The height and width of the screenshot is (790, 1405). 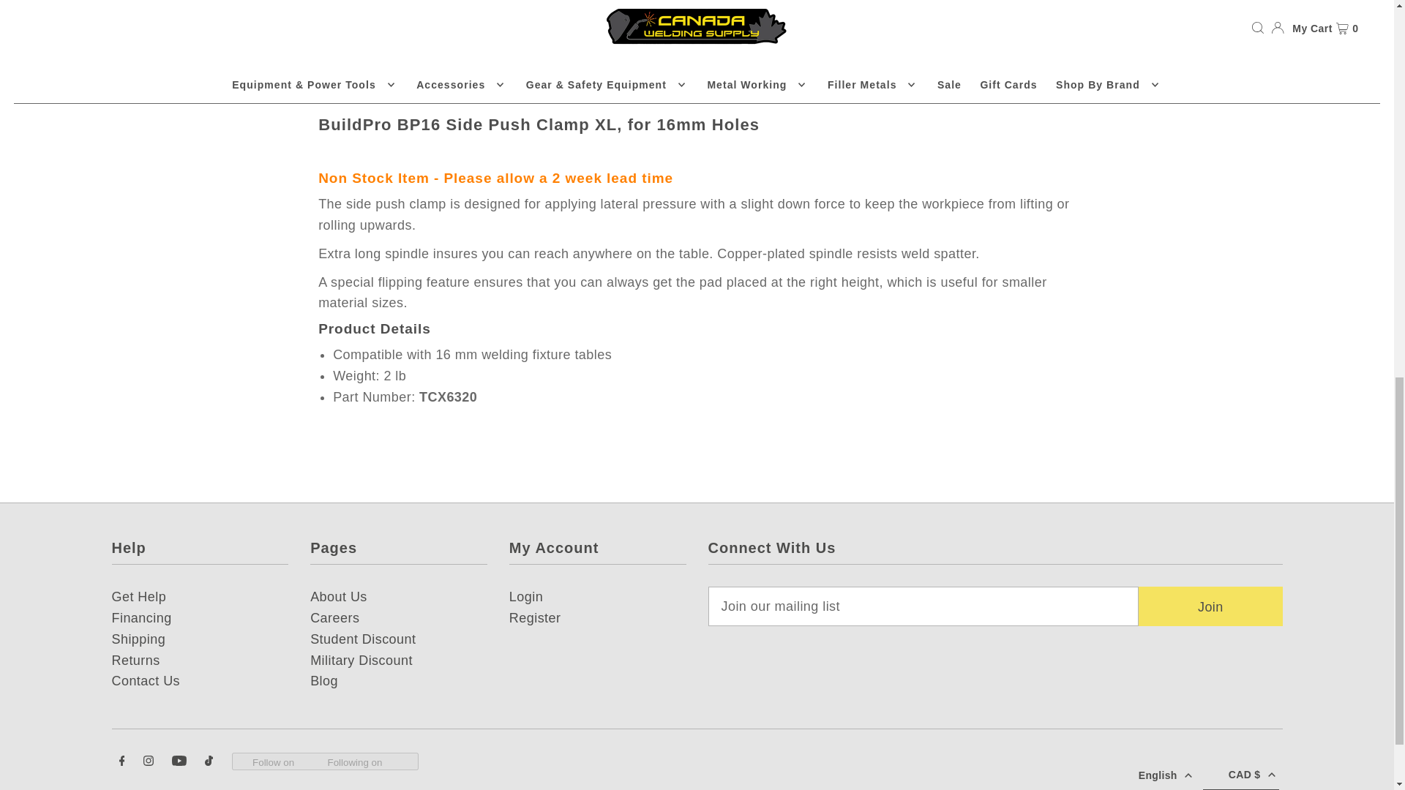 What do you see at coordinates (1210, 606) in the screenshot?
I see `Join` at bounding box center [1210, 606].